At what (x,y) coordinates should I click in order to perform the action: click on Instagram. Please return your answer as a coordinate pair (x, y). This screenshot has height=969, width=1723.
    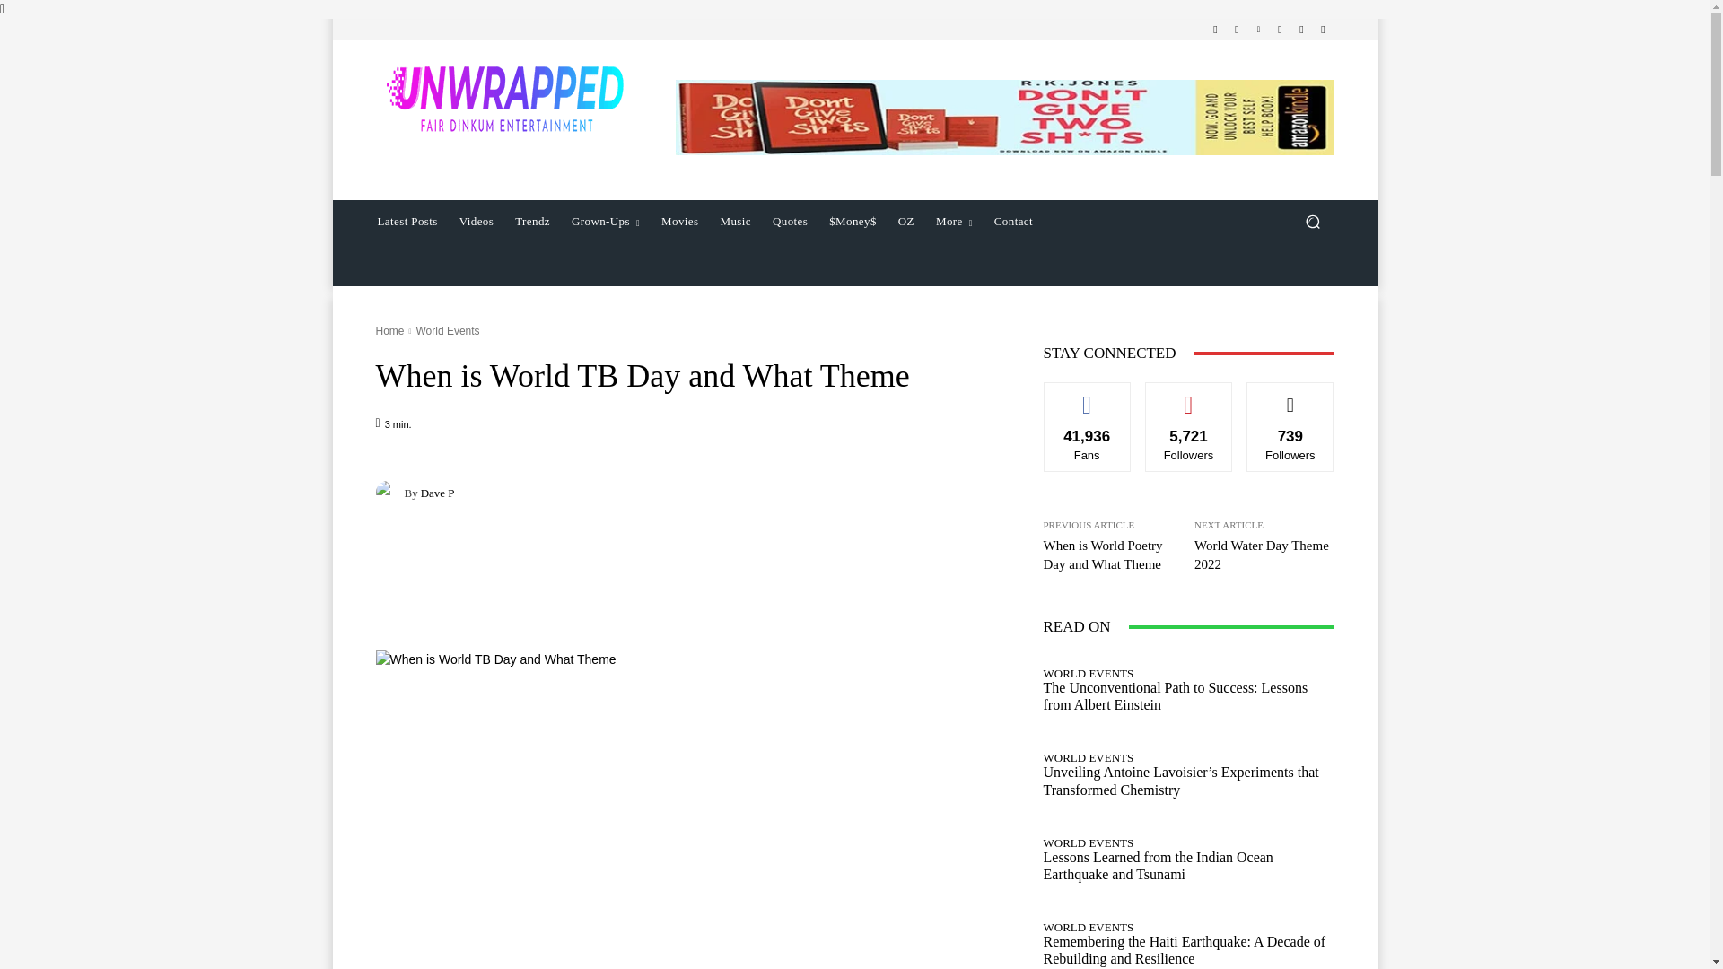
    Looking at the image, I should click on (1237, 29).